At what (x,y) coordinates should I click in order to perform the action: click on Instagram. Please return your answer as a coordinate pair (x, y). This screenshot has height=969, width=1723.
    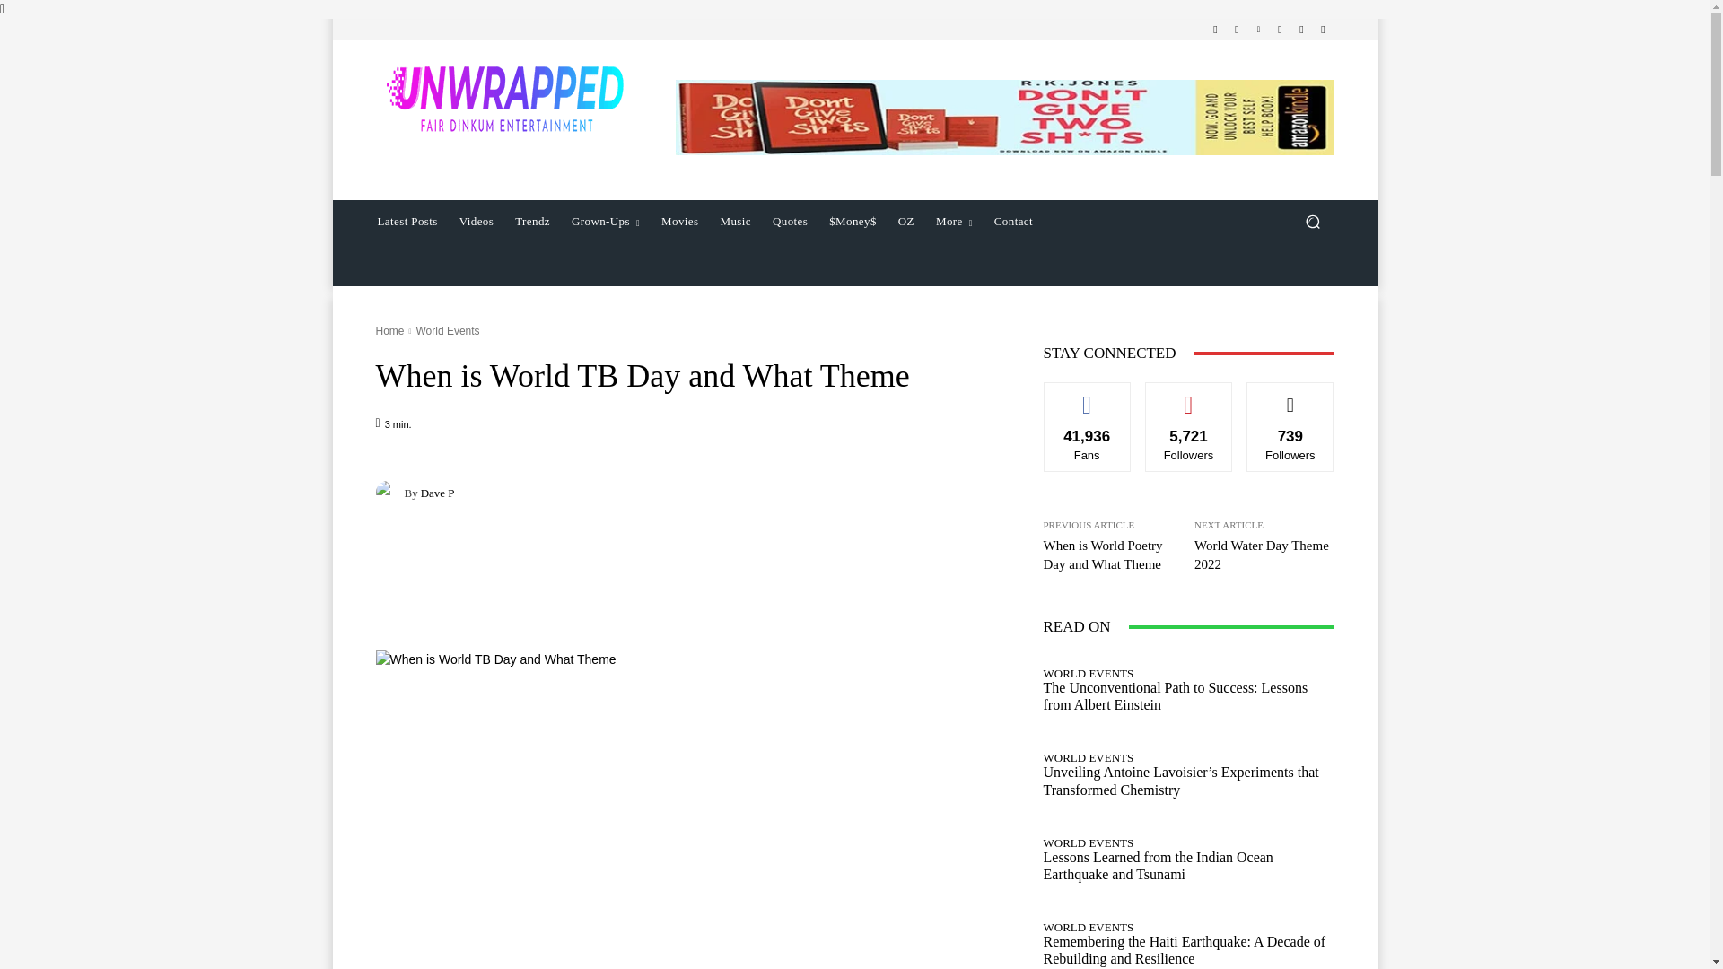
    Looking at the image, I should click on (1237, 29).